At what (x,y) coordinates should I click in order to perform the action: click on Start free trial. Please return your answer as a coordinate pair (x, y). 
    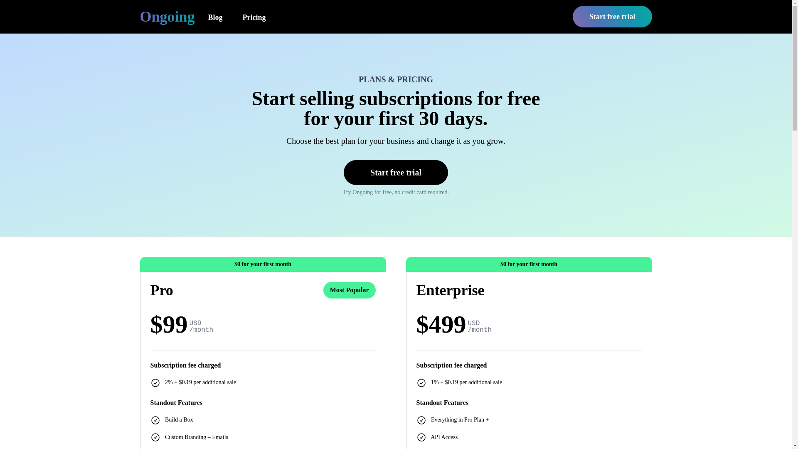
    Looking at the image, I should click on (612, 17).